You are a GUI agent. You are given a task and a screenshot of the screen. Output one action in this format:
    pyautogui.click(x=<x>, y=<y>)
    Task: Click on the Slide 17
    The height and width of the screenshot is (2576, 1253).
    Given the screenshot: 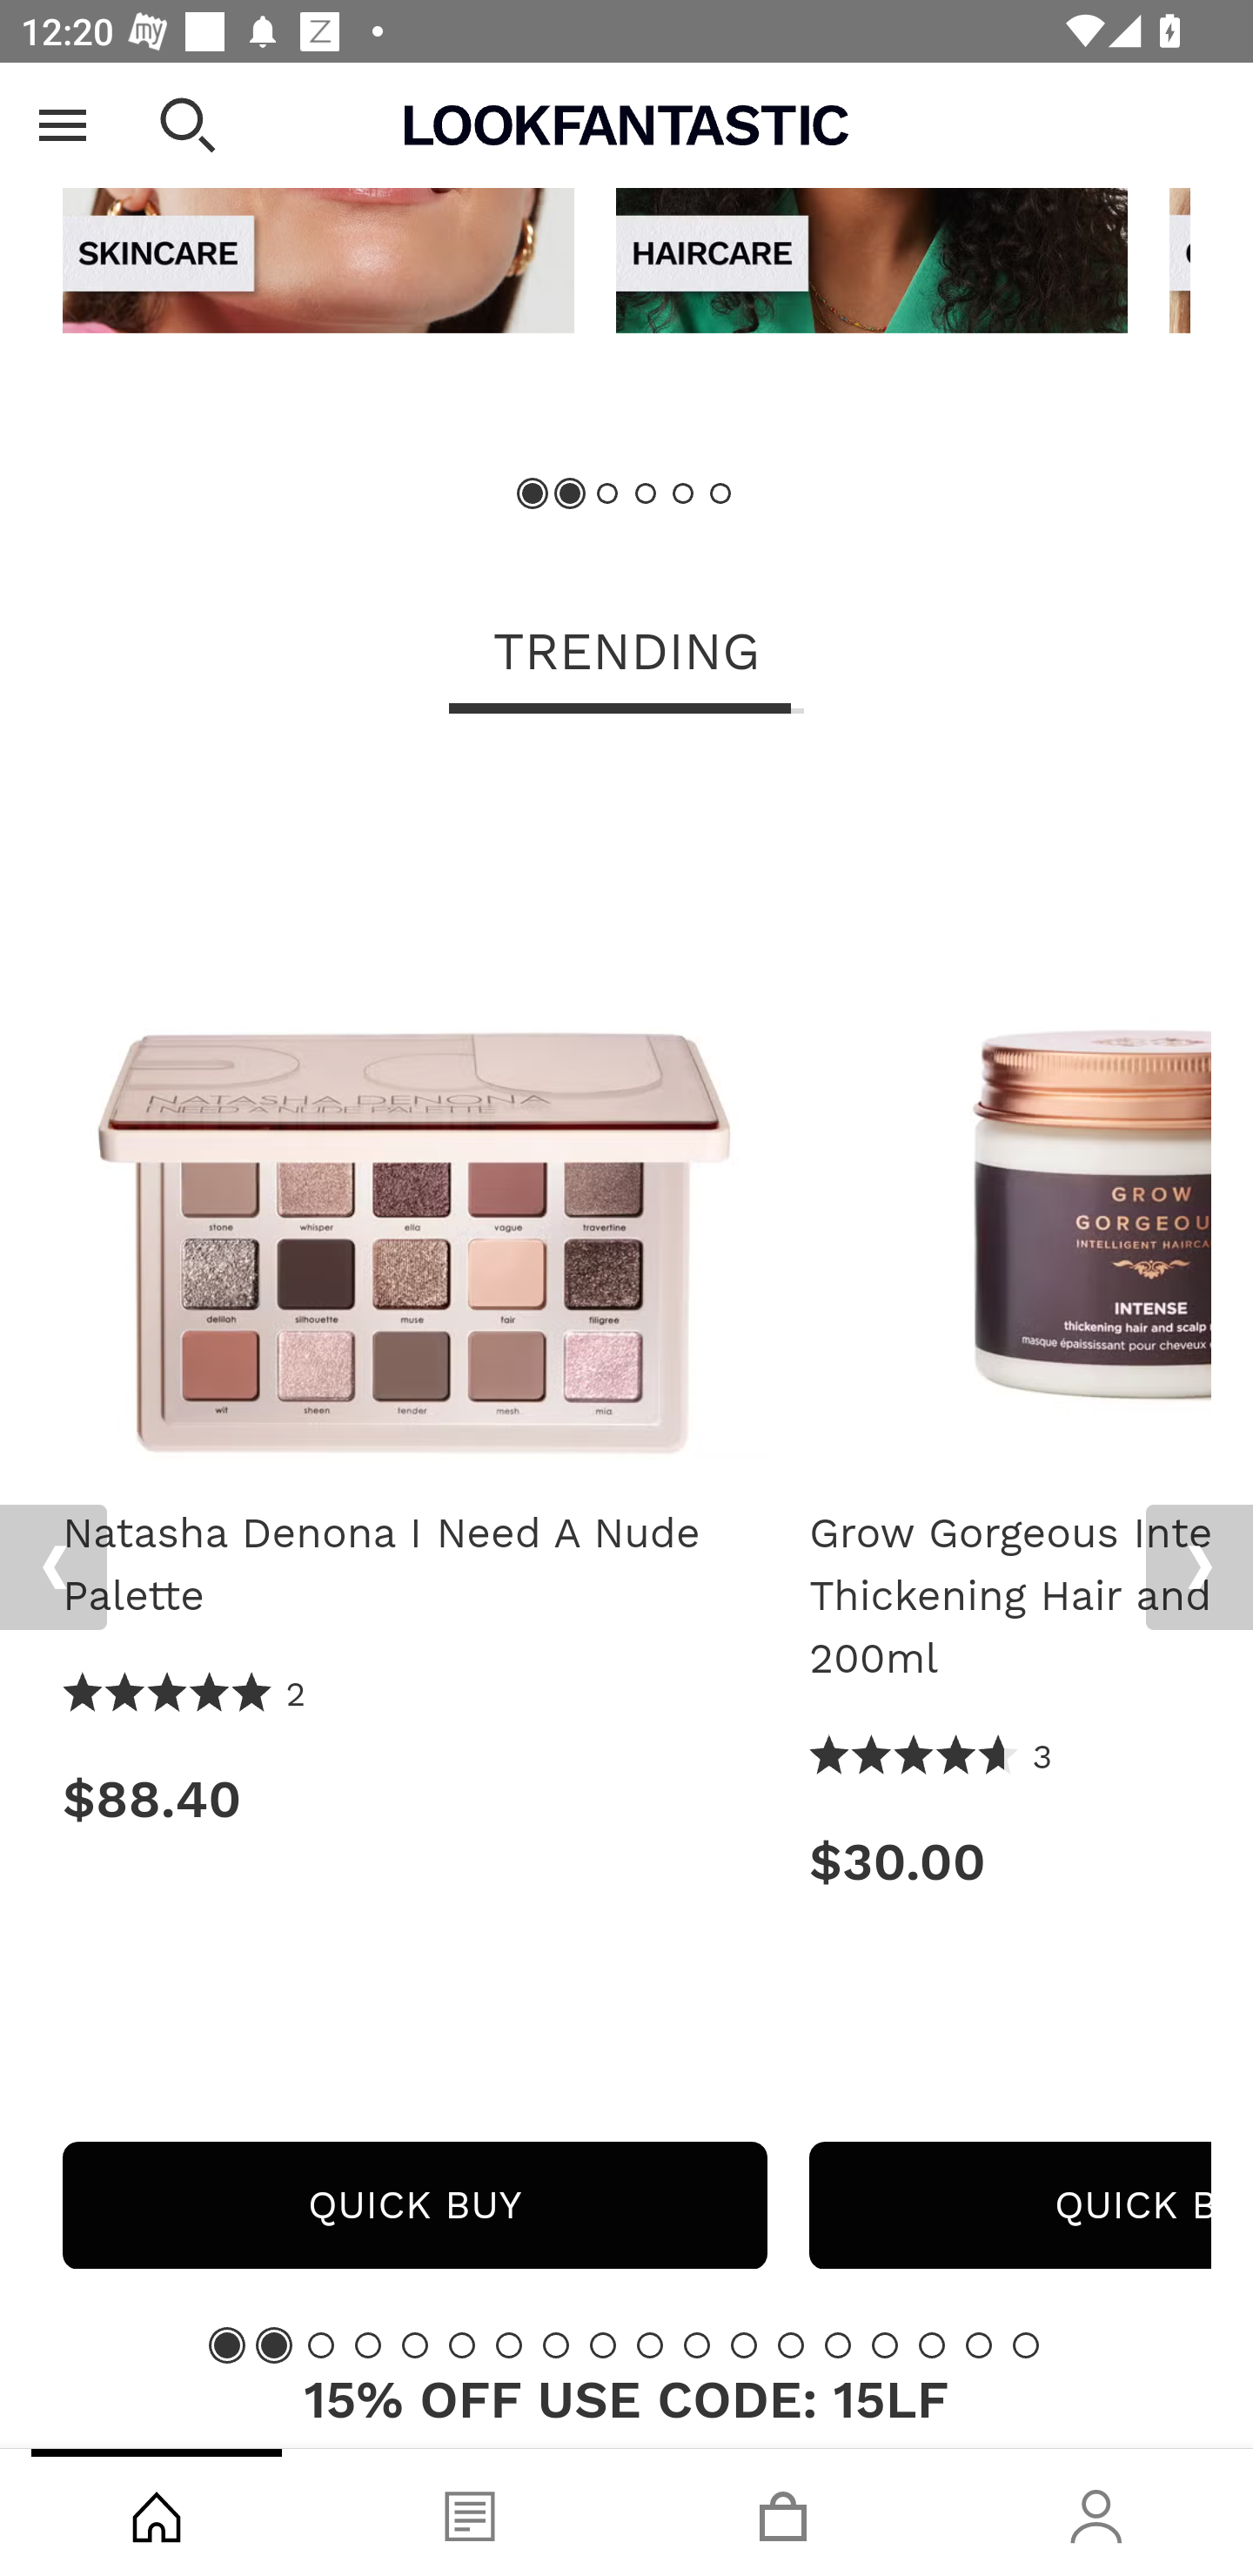 What is the action you would take?
    pyautogui.click(x=979, y=2345)
    